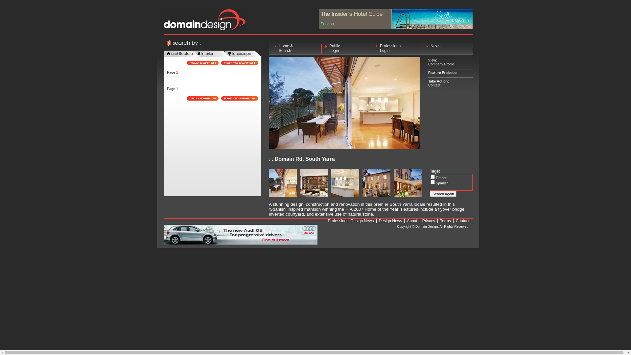  What do you see at coordinates (351, 221) in the screenshot?
I see `Professional Design News` at bounding box center [351, 221].